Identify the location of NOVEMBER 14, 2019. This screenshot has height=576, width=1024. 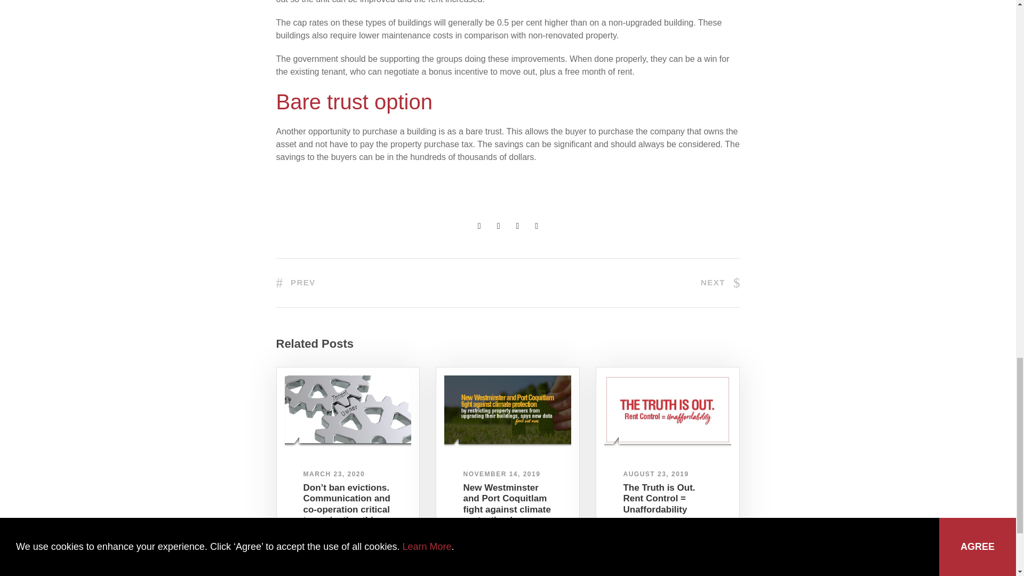
(501, 474).